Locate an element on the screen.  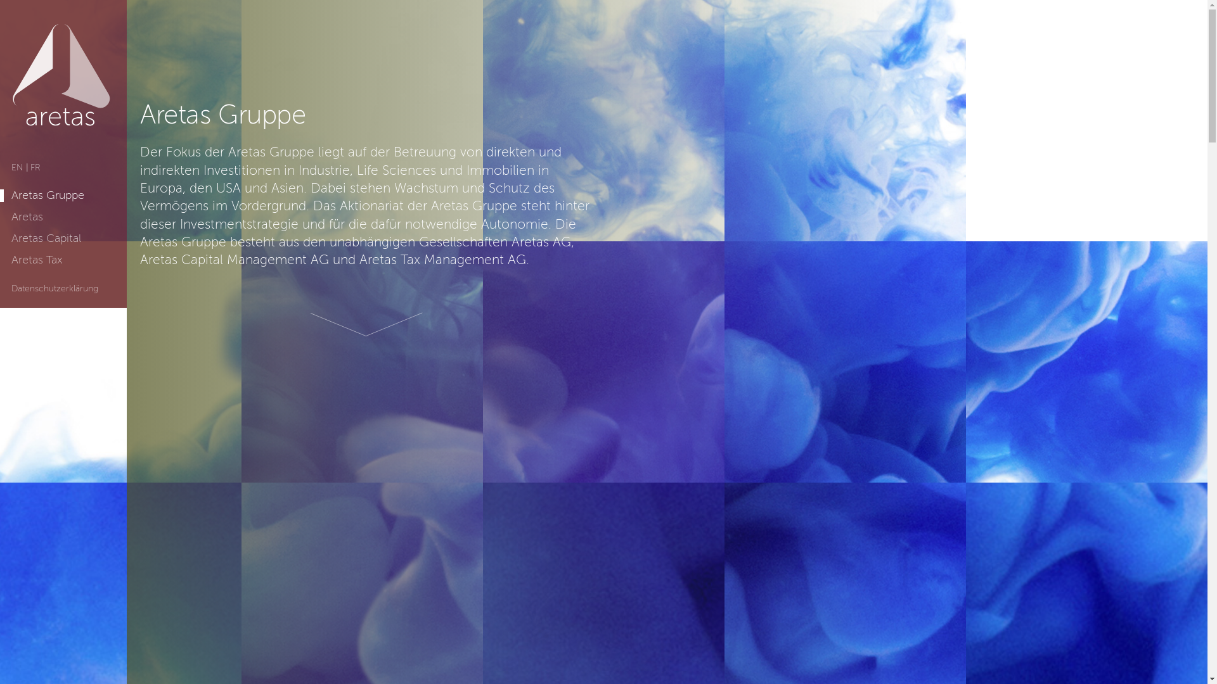
FR is located at coordinates (35, 168).